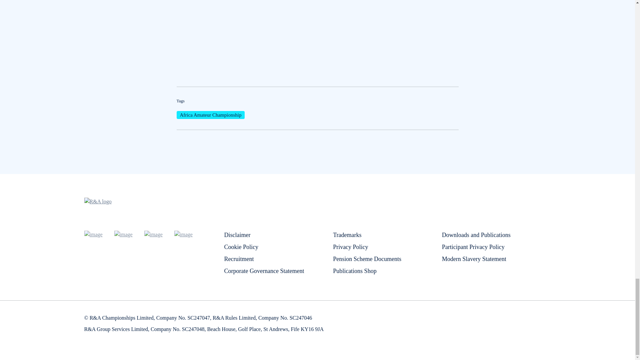 The image size is (640, 360). Describe the element at coordinates (367, 259) in the screenshot. I see `Pension Scheme Documents` at that location.